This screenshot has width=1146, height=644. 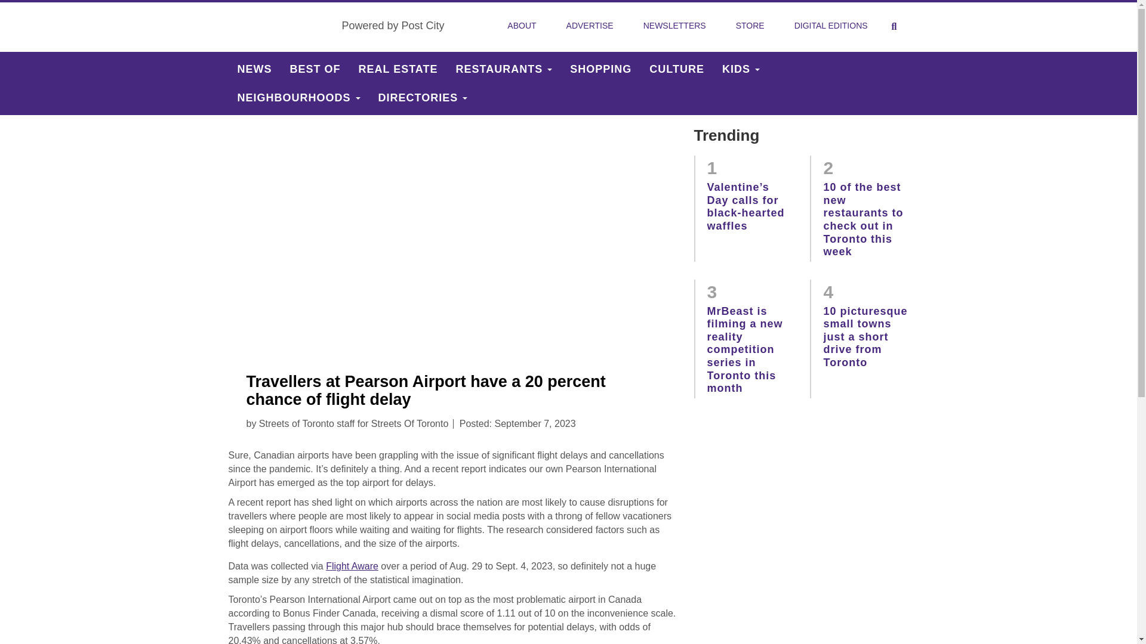 I want to click on NEWSLETTERS, so click(x=674, y=26).